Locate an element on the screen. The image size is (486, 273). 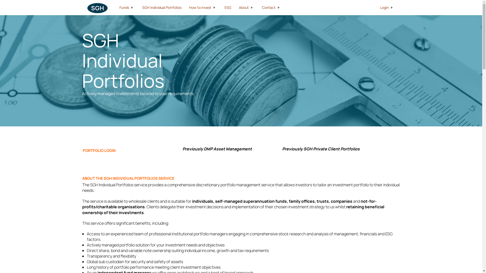
Previously SGH Private Client Portfolios is located at coordinates (321, 149).